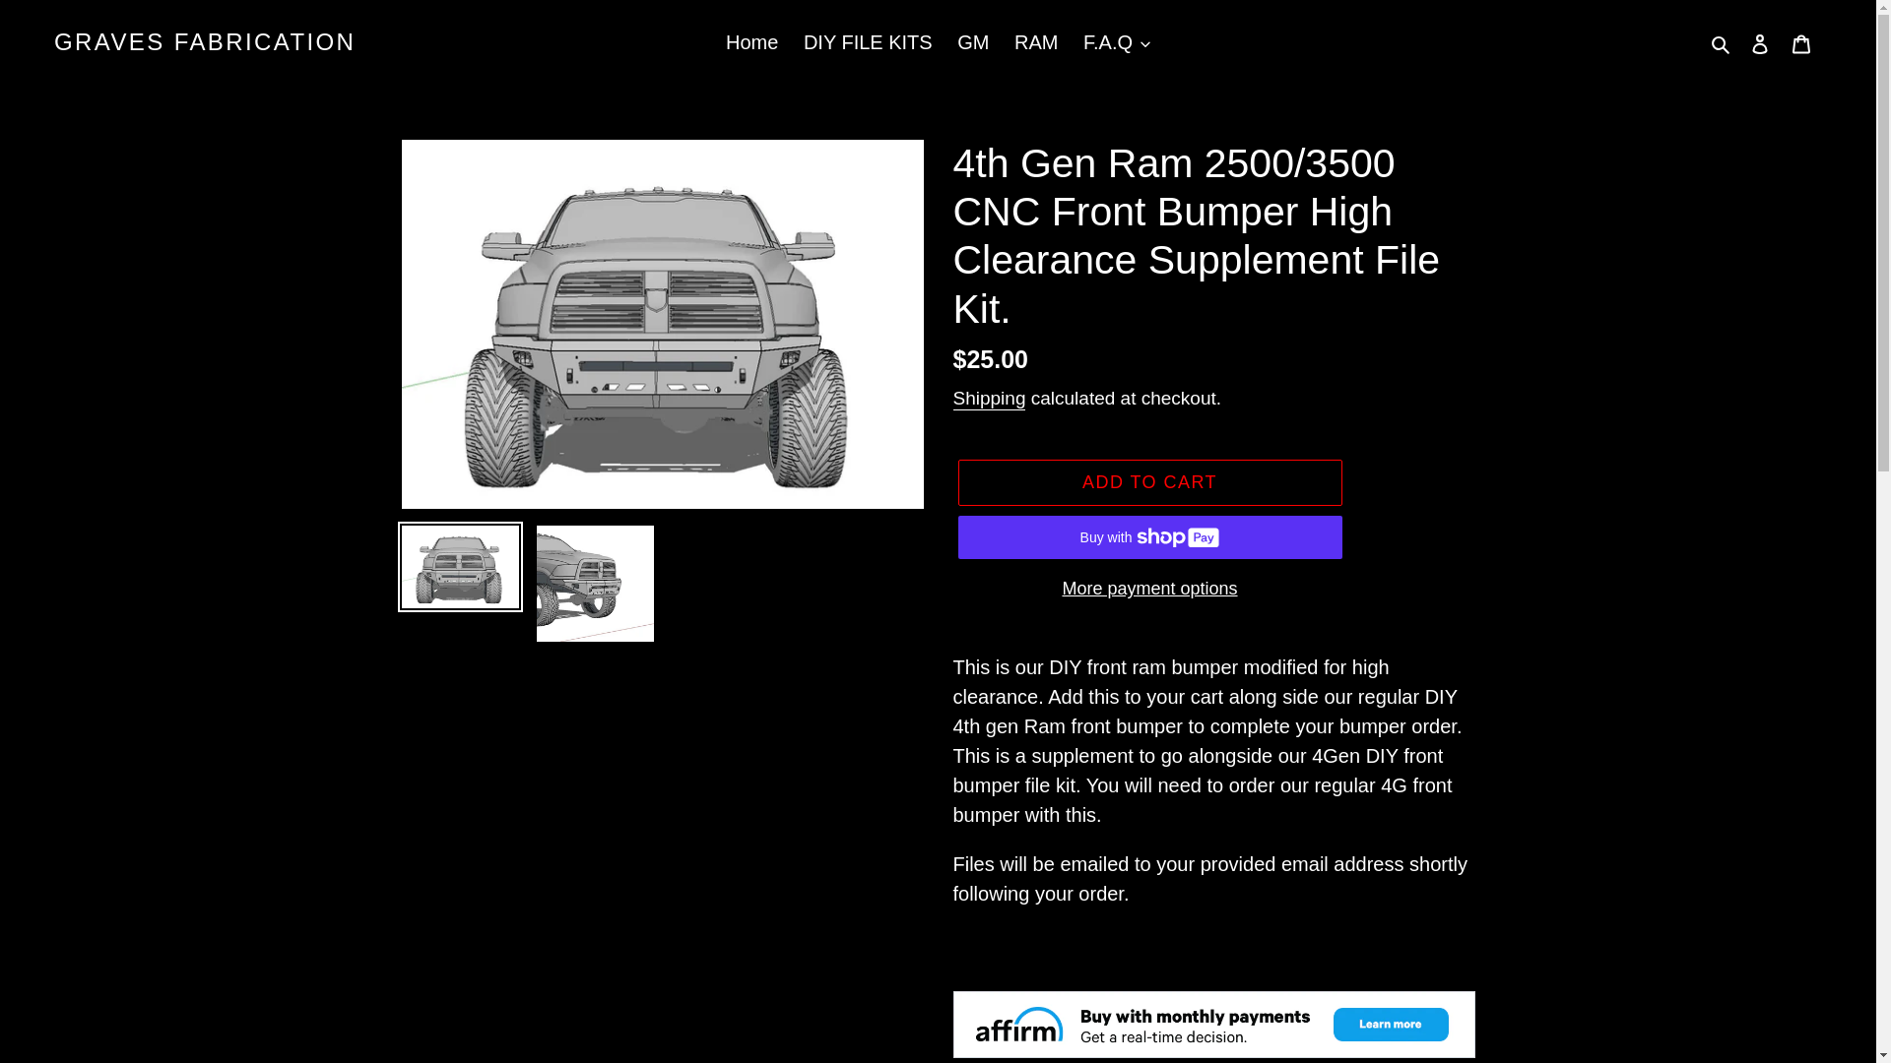  Describe the element at coordinates (1722, 42) in the screenshot. I see `Search` at that location.